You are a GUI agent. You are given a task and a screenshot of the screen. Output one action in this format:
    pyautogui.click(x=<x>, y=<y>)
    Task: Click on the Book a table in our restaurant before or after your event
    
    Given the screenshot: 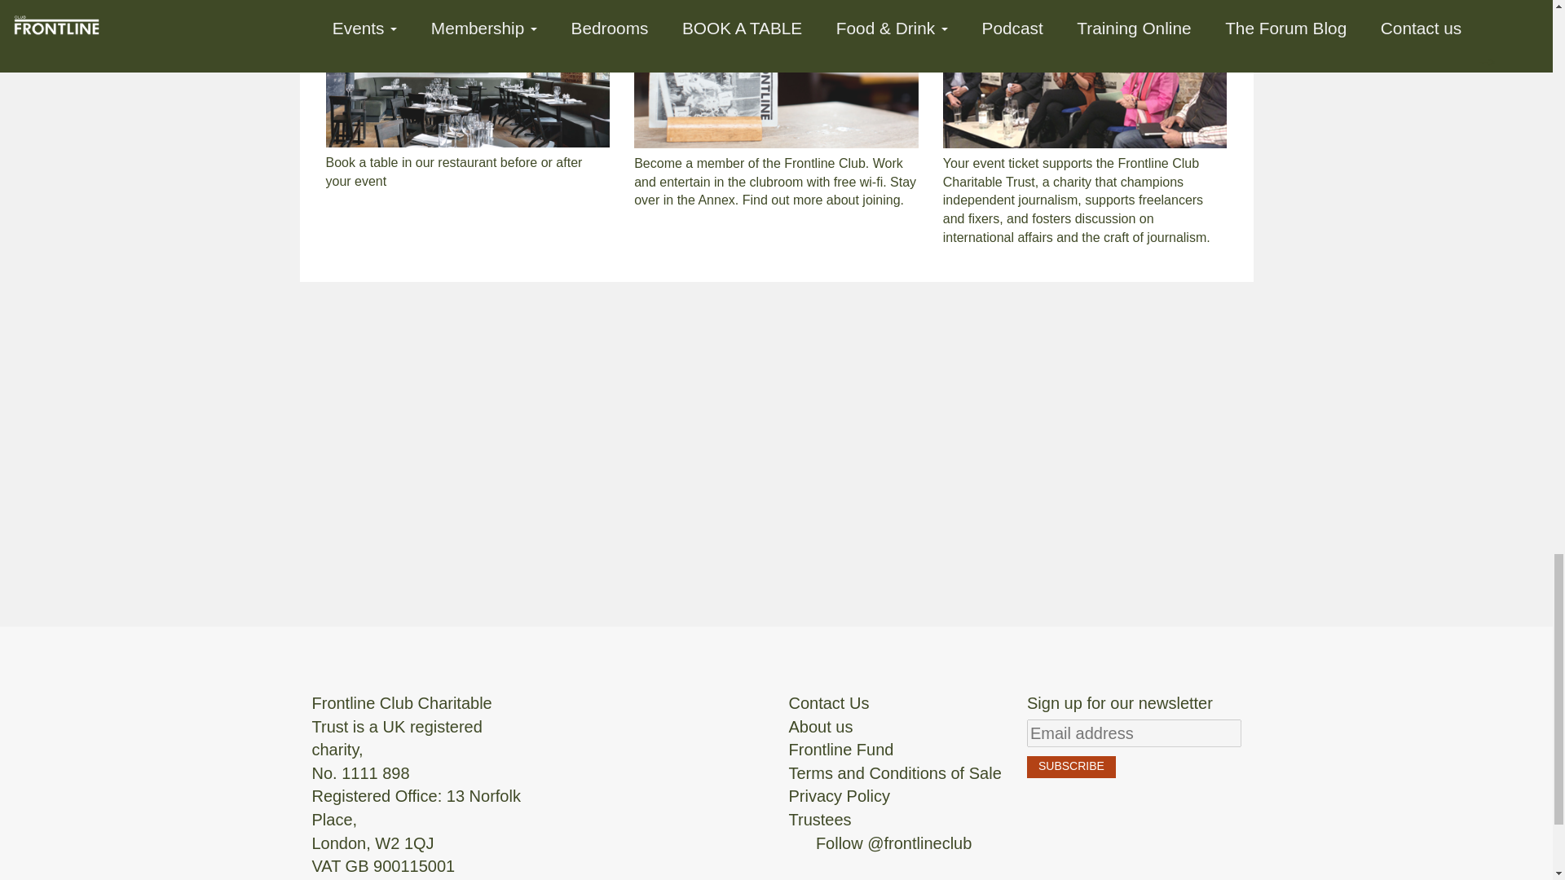 What is the action you would take?
    pyautogui.click(x=468, y=125)
    